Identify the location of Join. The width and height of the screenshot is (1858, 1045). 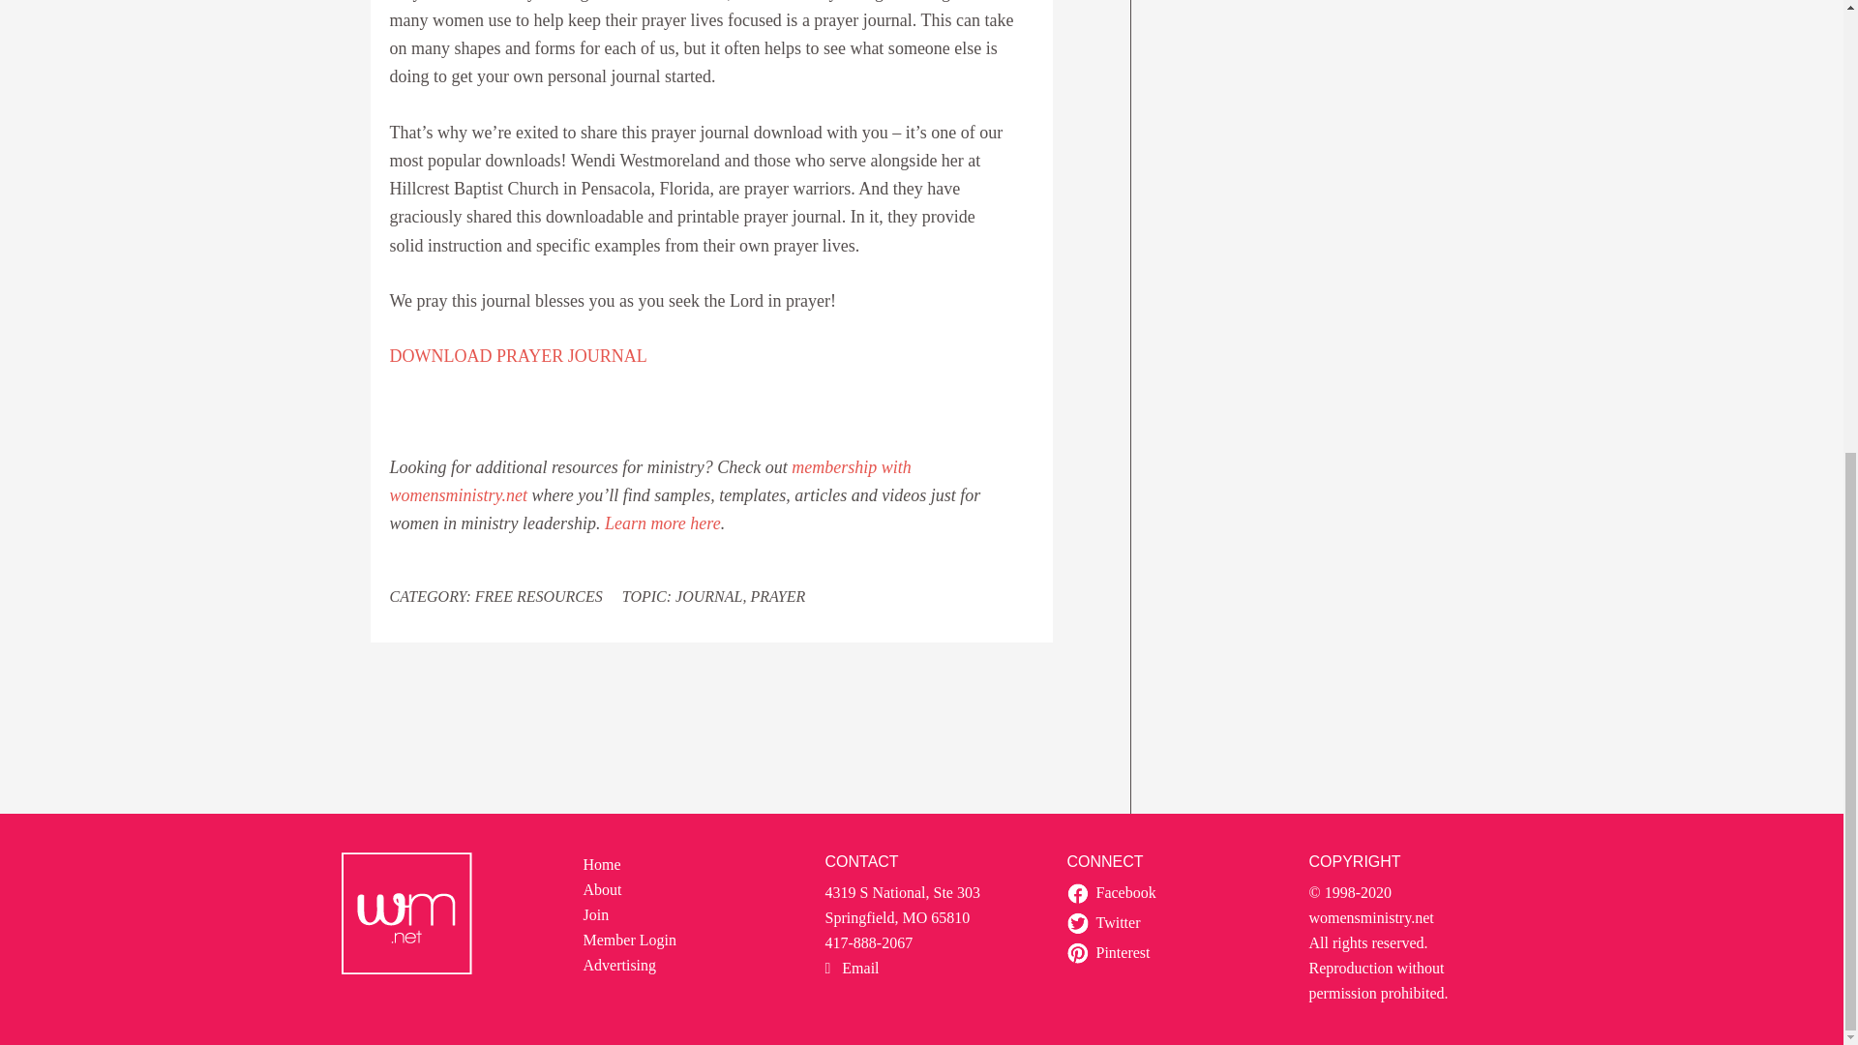
(596, 914).